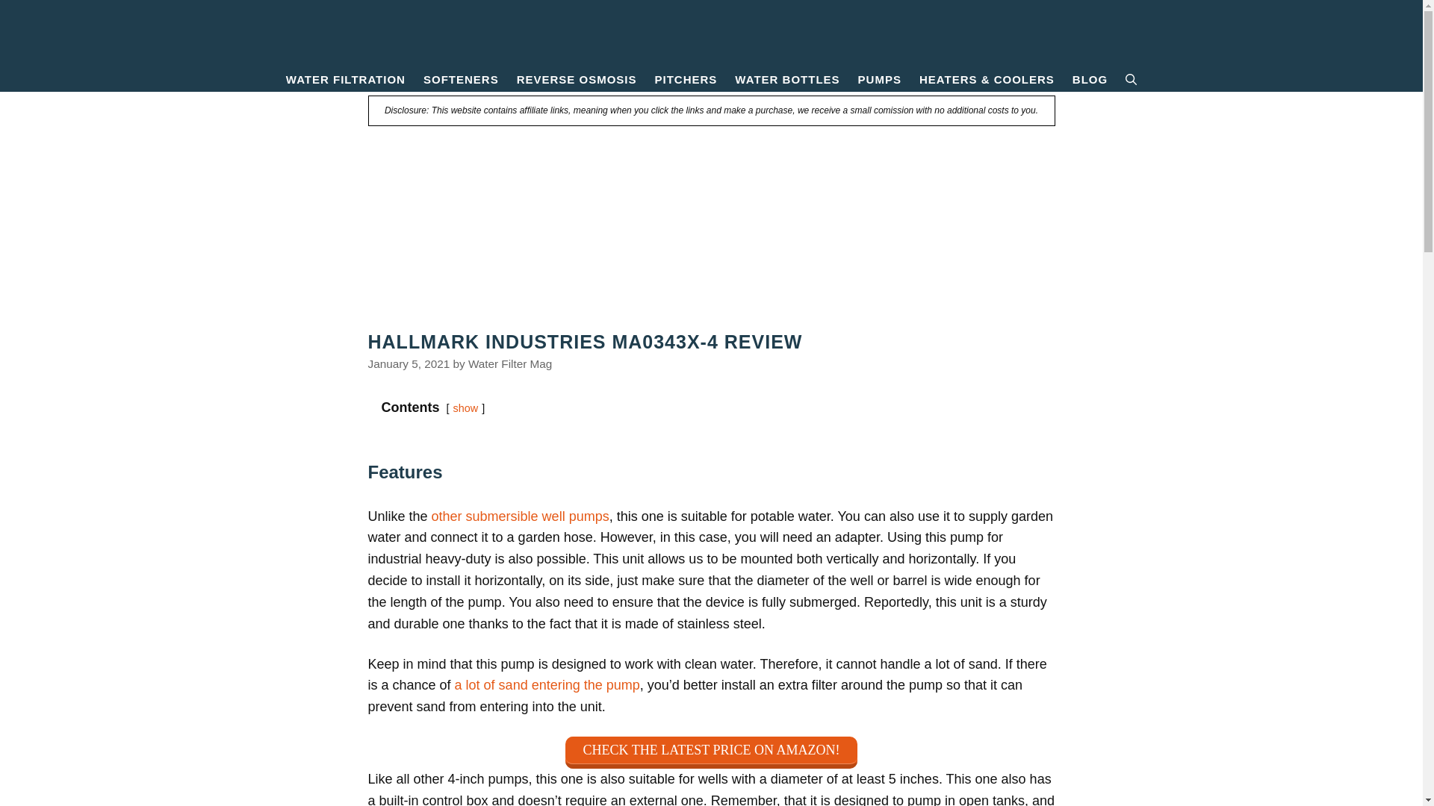 The height and width of the screenshot is (806, 1434). Describe the element at coordinates (577, 79) in the screenshot. I see `REVERSE OSMOSIS` at that location.